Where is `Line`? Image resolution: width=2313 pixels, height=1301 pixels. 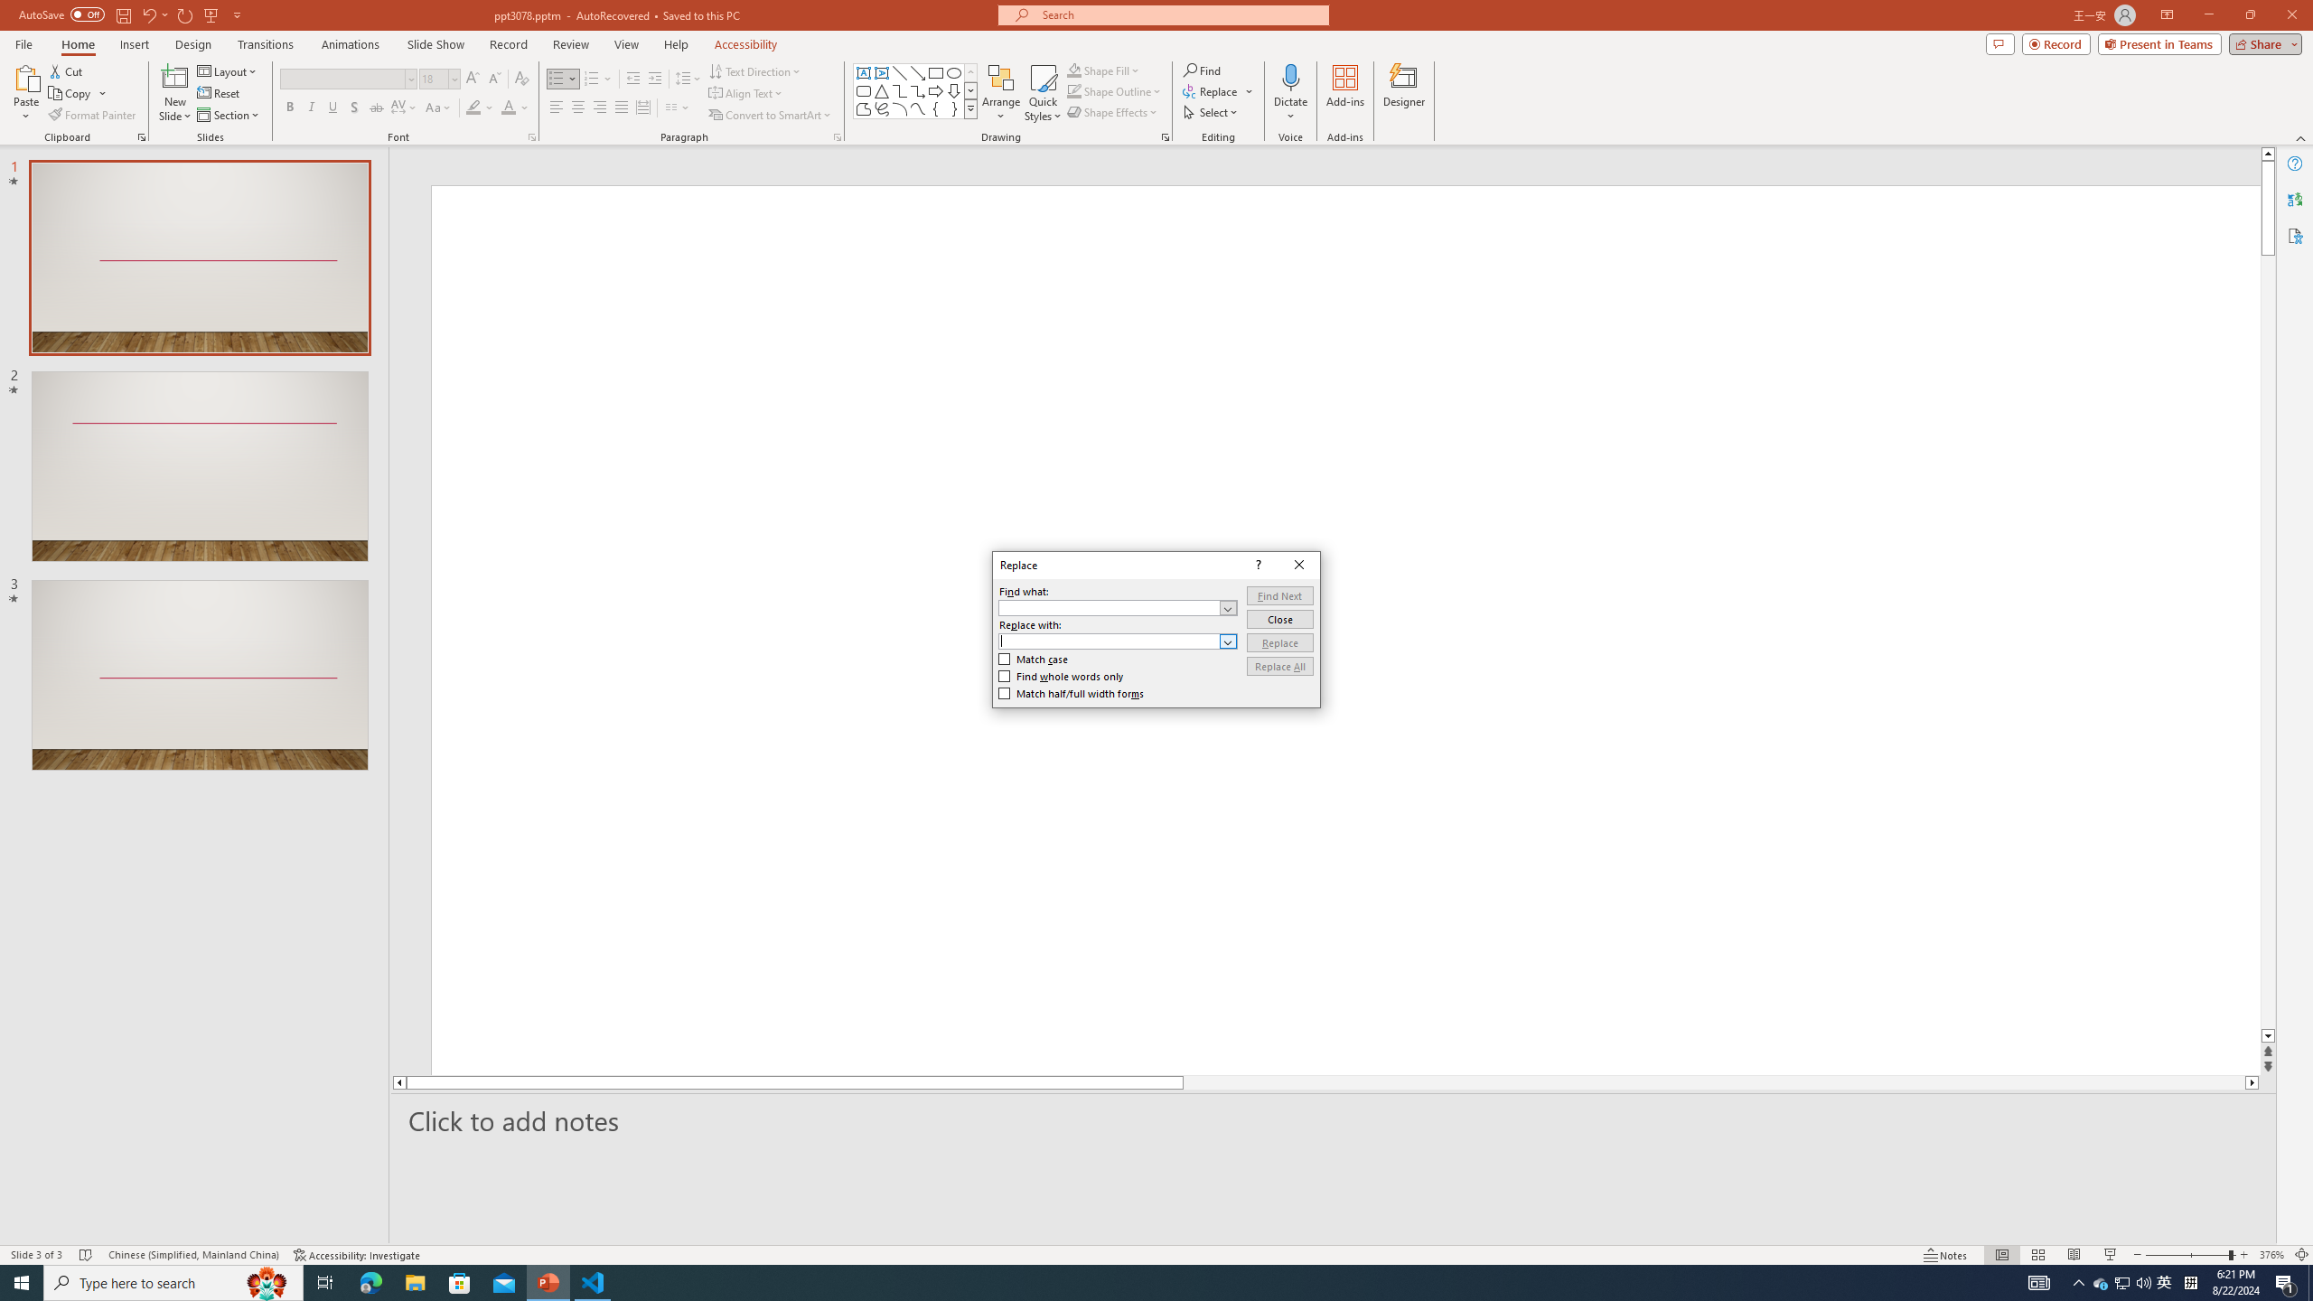
Line is located at coordinates (900, 72).